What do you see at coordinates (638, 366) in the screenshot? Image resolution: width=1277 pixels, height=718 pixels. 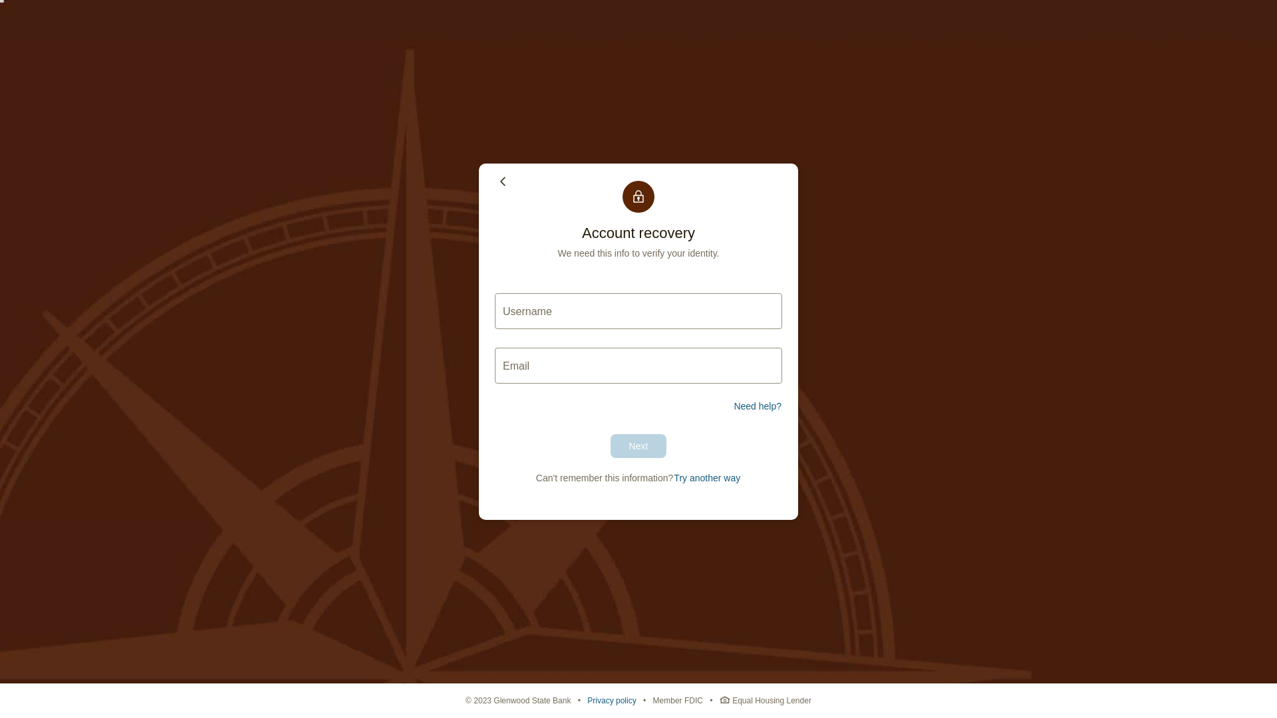 I see `Email` at bounding box center [638, 366].